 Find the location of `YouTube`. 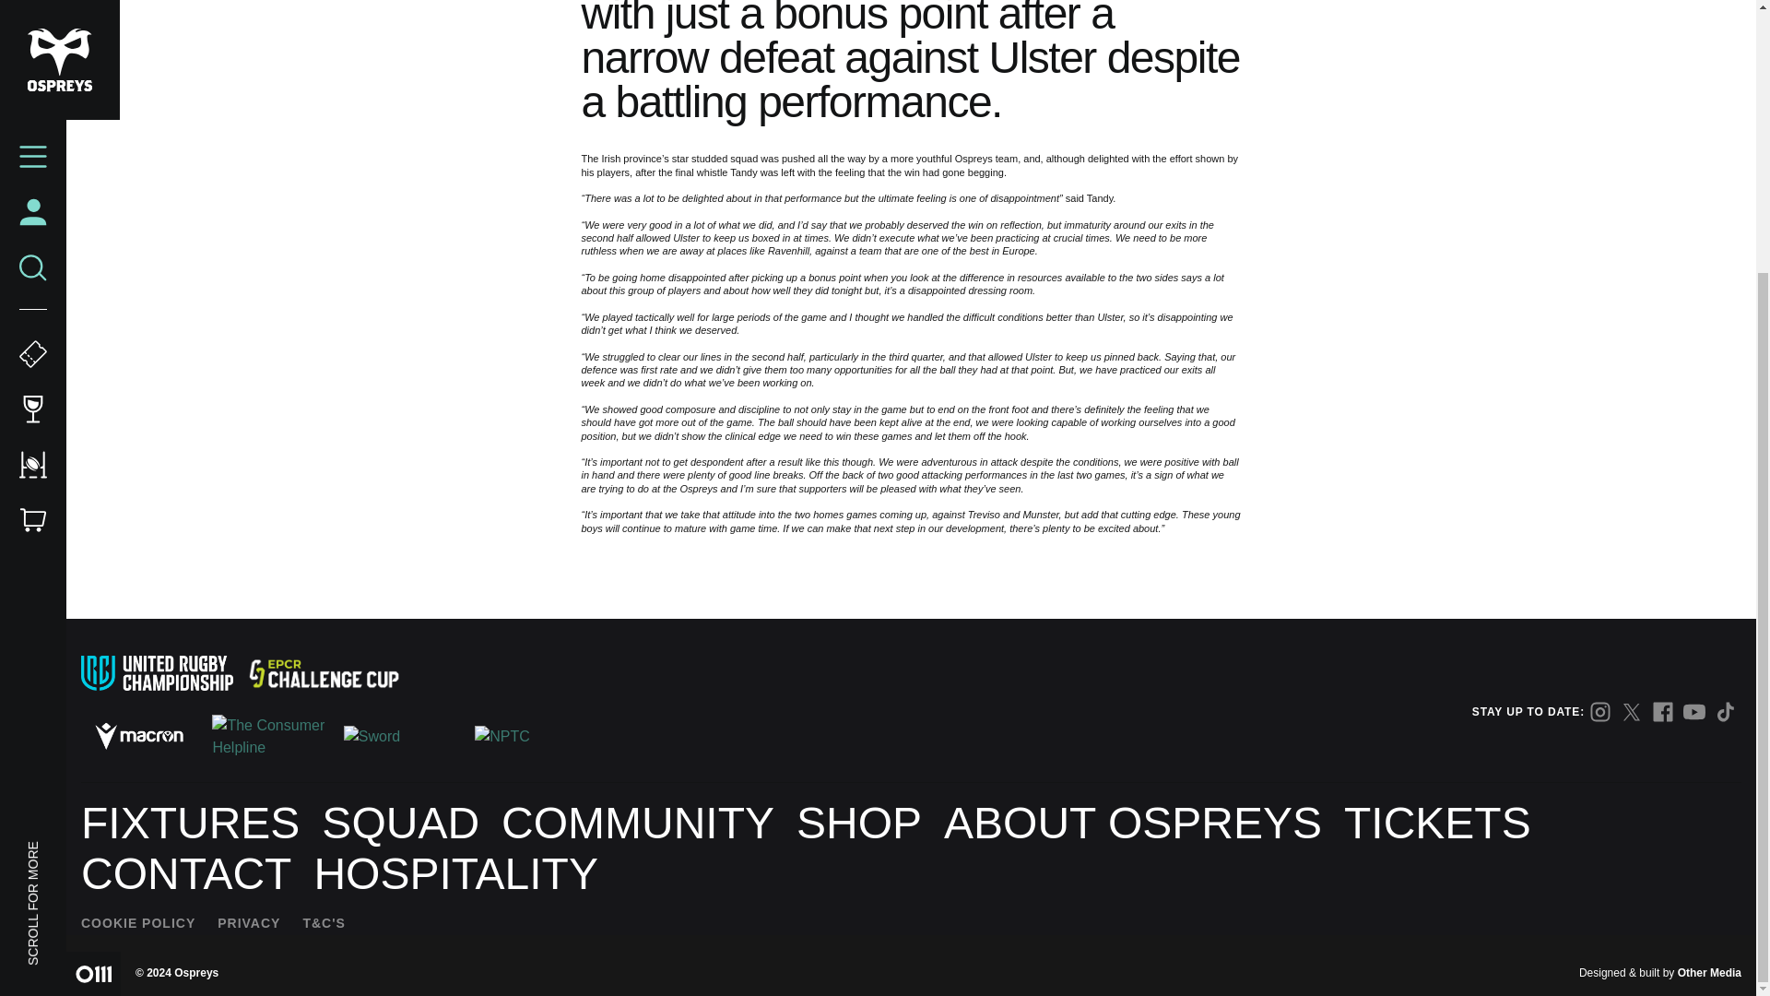

YouTube is located at coordinates (1694, 712).